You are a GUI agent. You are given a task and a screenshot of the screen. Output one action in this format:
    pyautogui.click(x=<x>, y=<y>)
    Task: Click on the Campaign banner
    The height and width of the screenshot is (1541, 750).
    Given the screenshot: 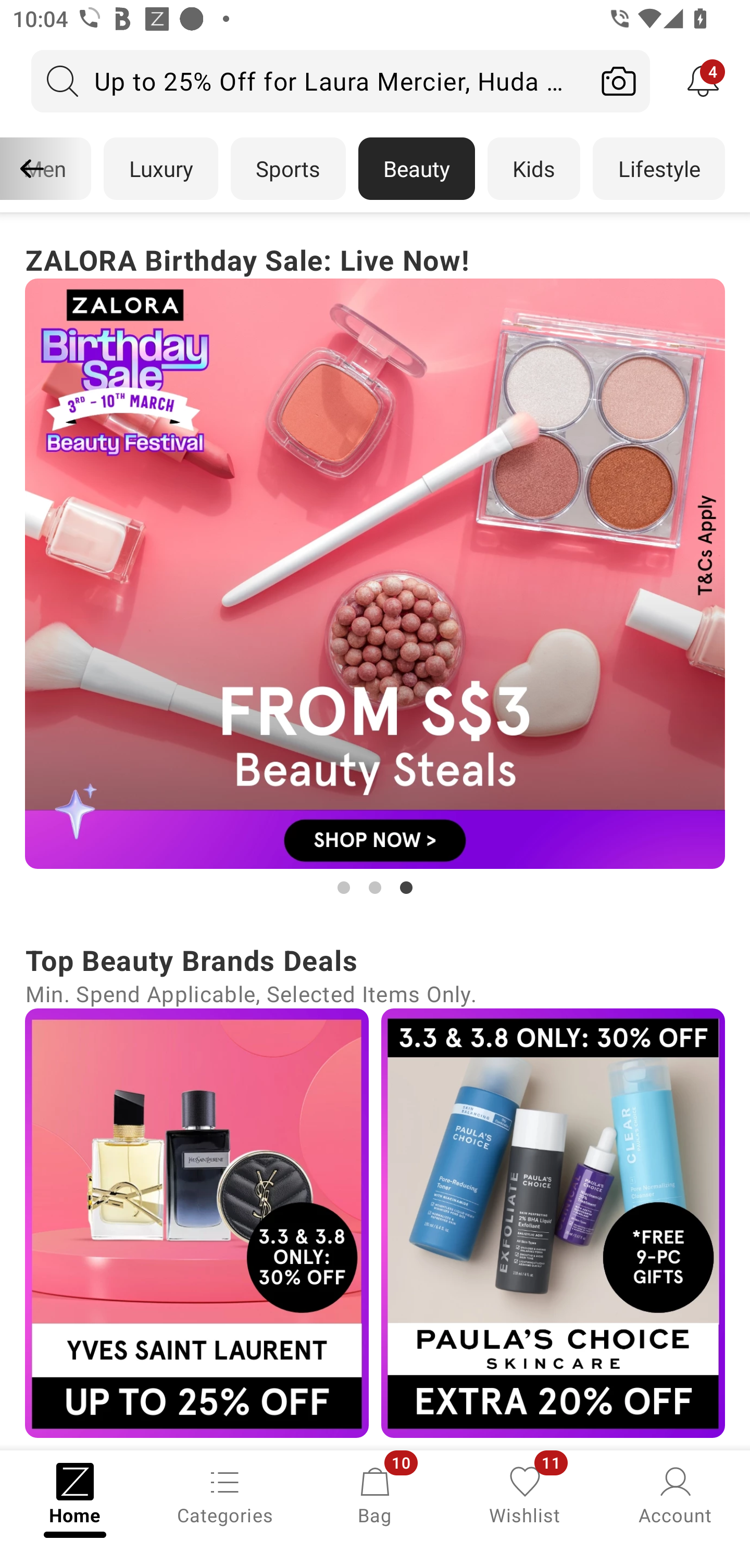 What is the action you would take?
    pyautogui.click(x=375, y=574)
    